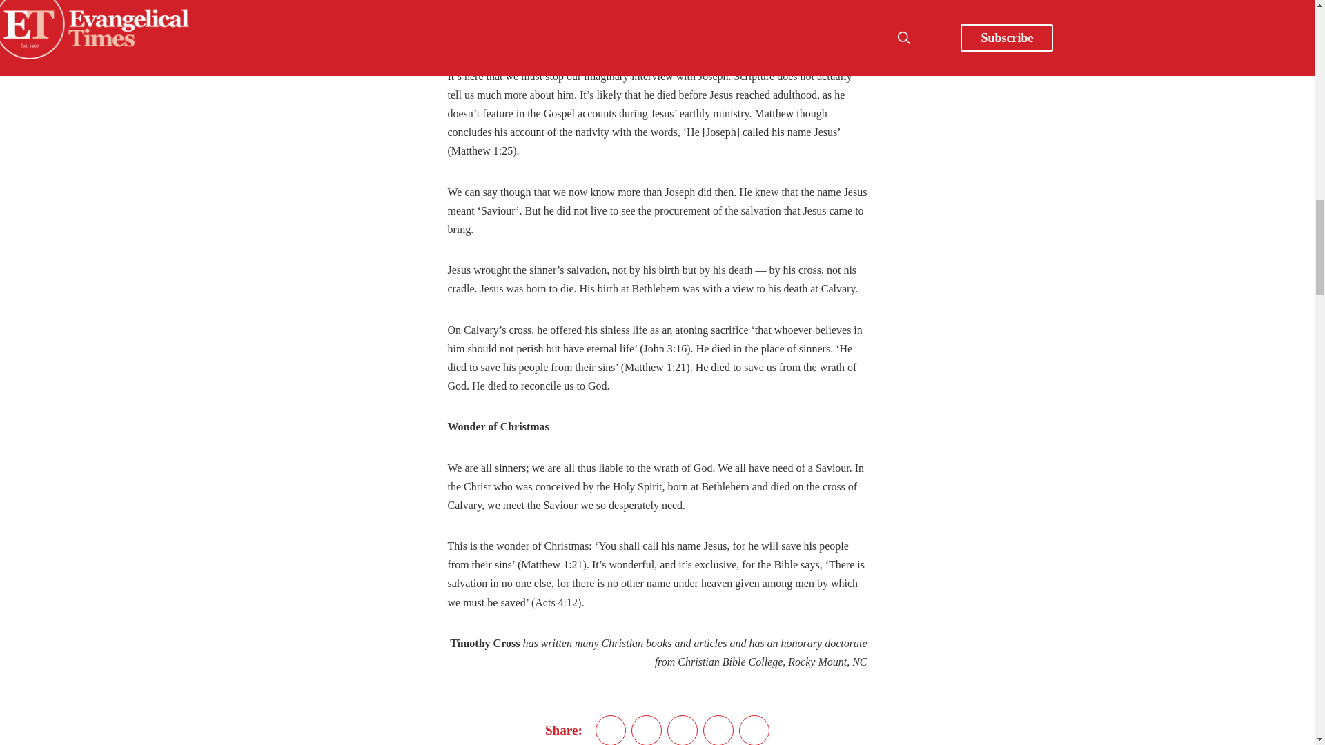 This screenshot has width=1325, height=745. I want to click on Share on Facebook, so click(646, 730).